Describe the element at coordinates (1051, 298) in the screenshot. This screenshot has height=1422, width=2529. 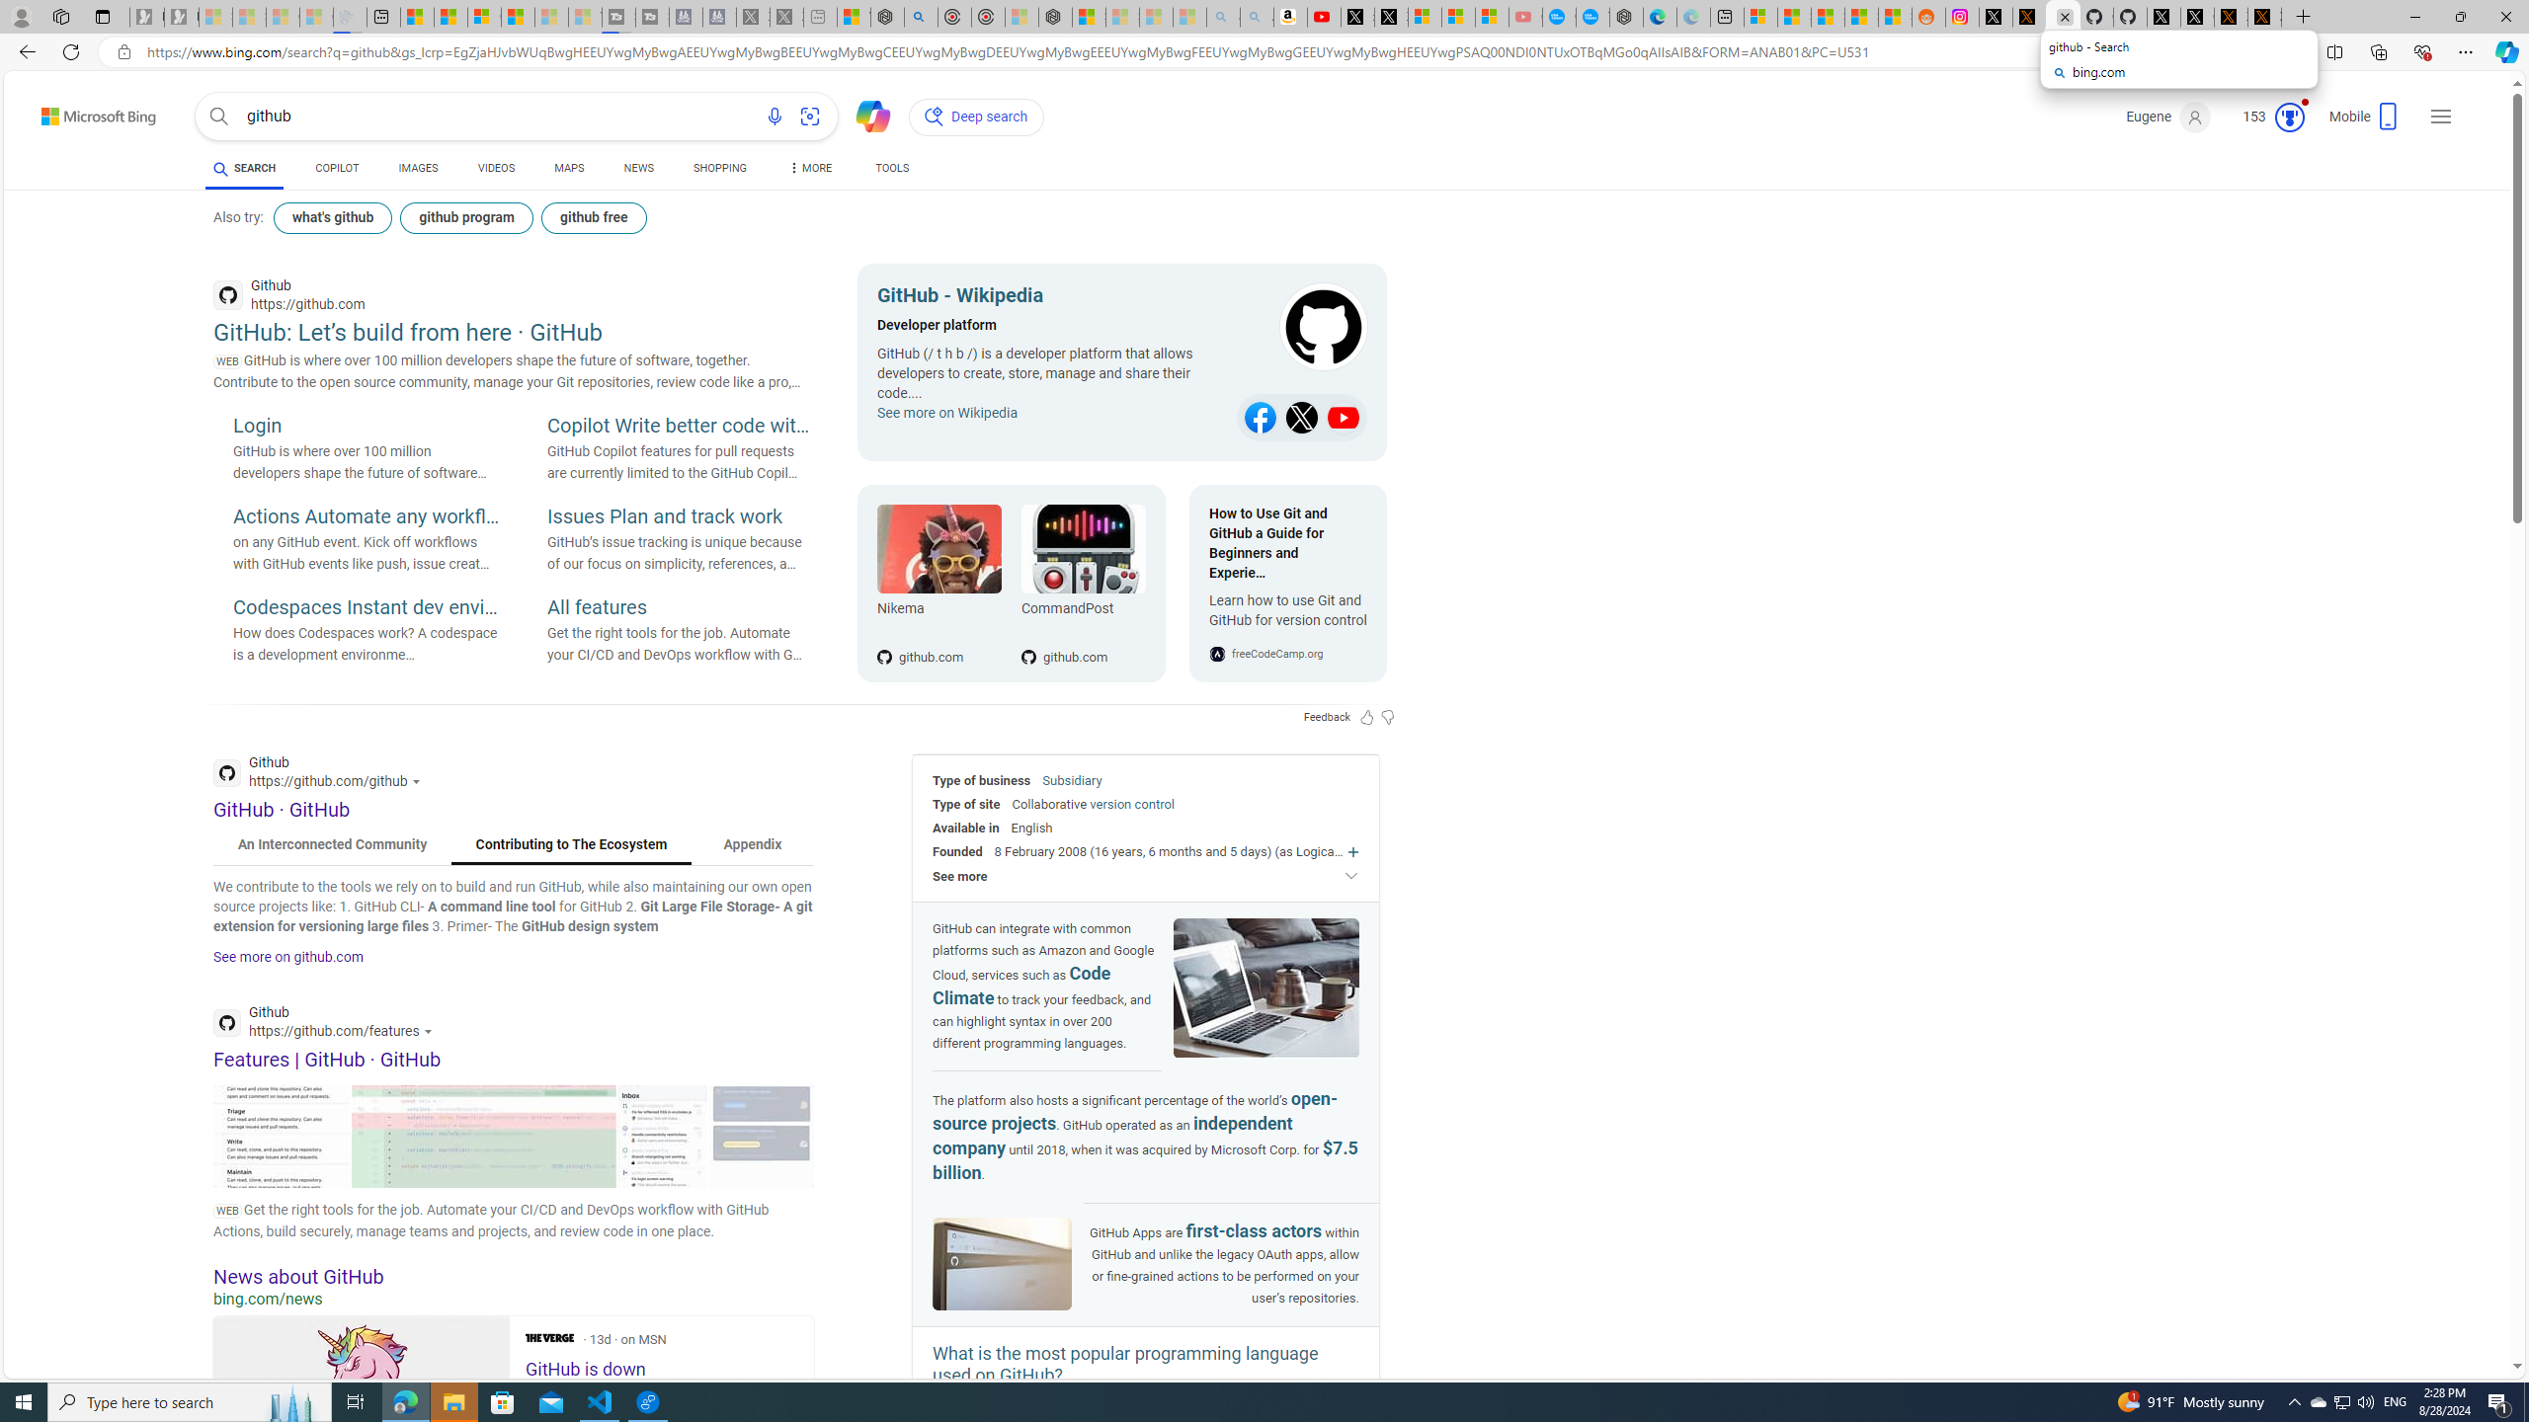
I see `GitHub - Wikipedia` at that location.